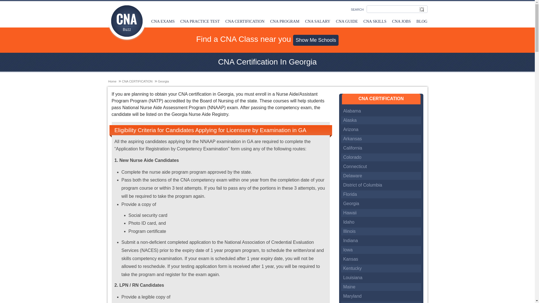 This screenshot has height=303, width=539. I want to click on Kansas, so click(350, 259).